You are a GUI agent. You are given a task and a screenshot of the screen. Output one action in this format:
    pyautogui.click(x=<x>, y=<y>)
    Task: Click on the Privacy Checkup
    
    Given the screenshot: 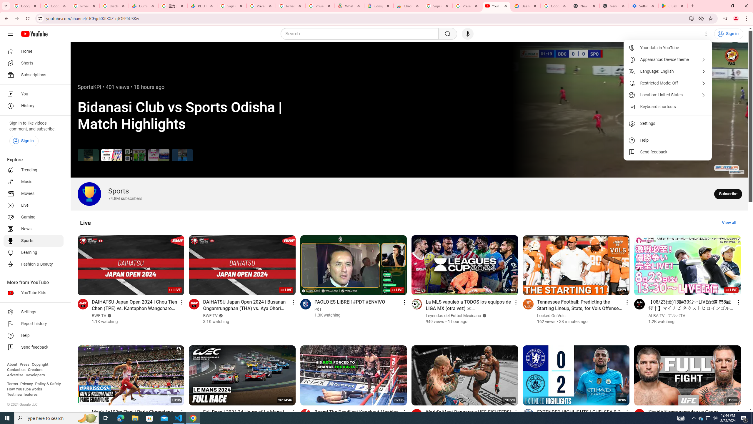 What is the action you would take?
    pyautogui.click(x=320, y=6)
    